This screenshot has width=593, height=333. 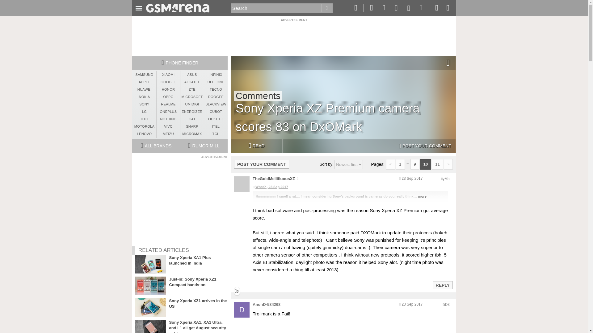 What do you see at coordinates (294, 36) in the screenshot?
I see `3rd party ad content` at bounding box center [294, 36].